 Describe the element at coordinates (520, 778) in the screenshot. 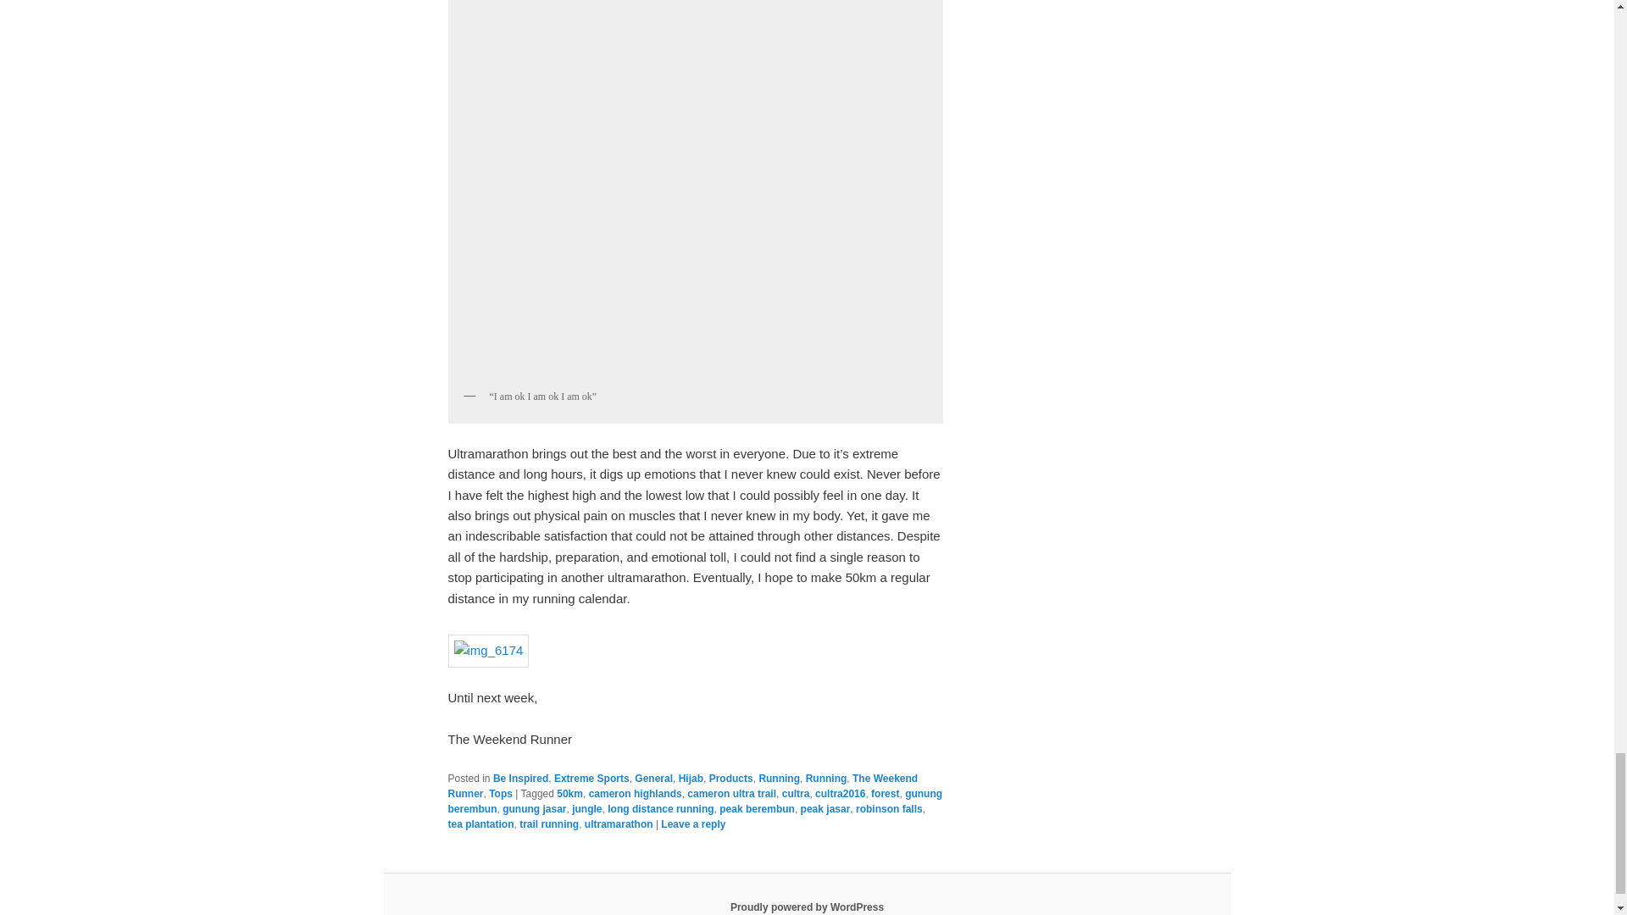

I see `Be Inspired` at that location.